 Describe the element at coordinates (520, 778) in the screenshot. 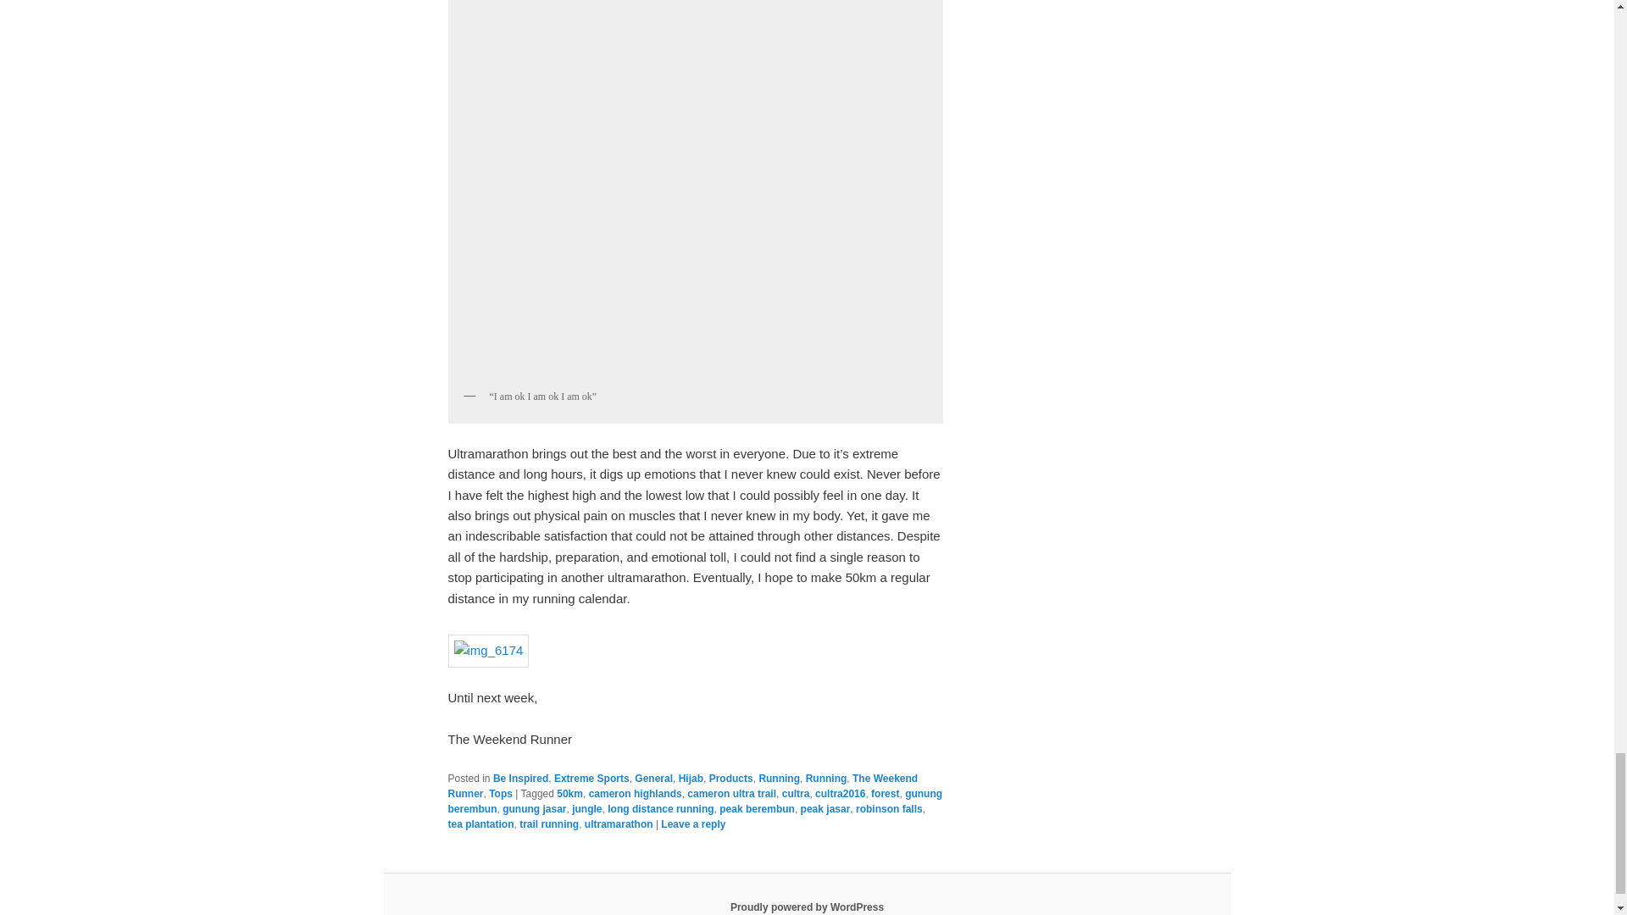

I see `Be Inspired` at that location.